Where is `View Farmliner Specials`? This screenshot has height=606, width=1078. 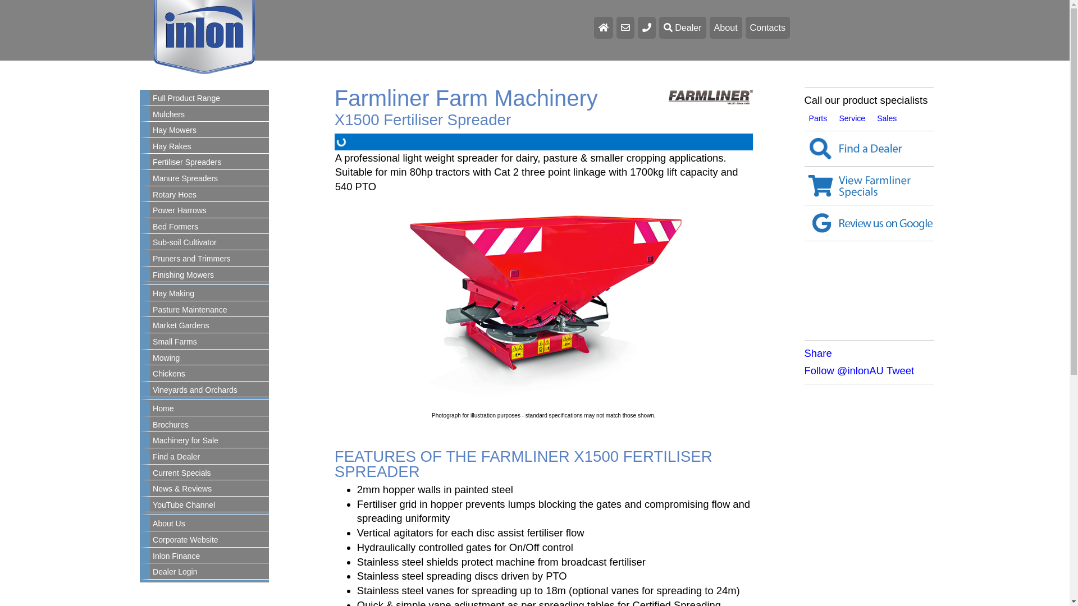 View Farmliner Specials is located at coordinates (869, 186).